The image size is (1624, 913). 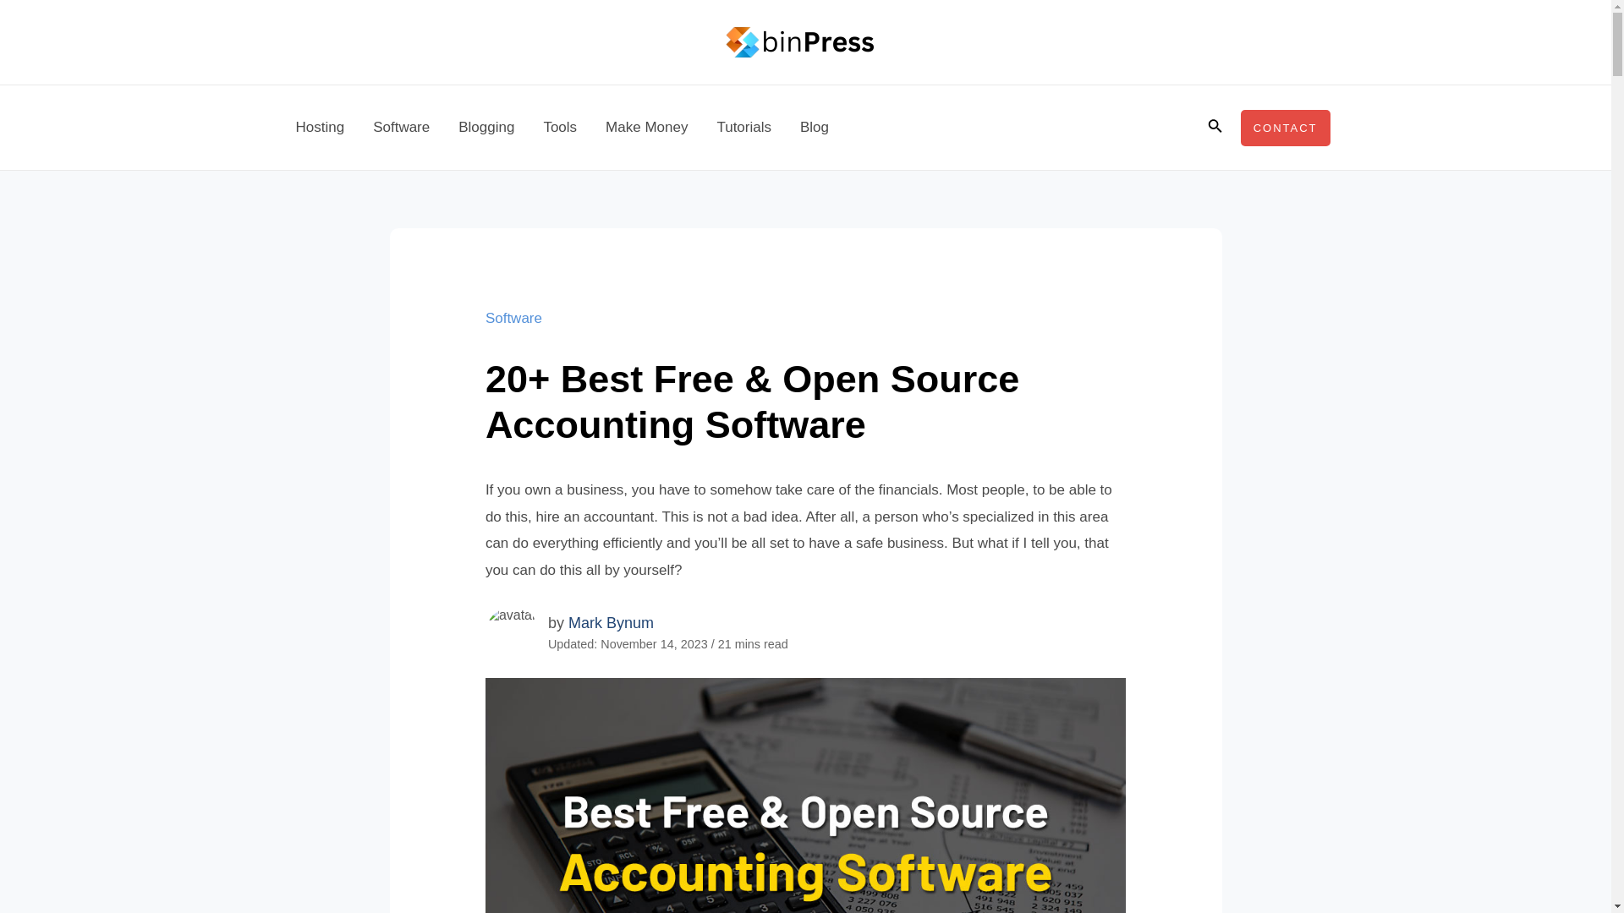 What do you see at coordinates (743, 127) in the screenshot?
I see `Tutorials` at bounding box center [743, 127].